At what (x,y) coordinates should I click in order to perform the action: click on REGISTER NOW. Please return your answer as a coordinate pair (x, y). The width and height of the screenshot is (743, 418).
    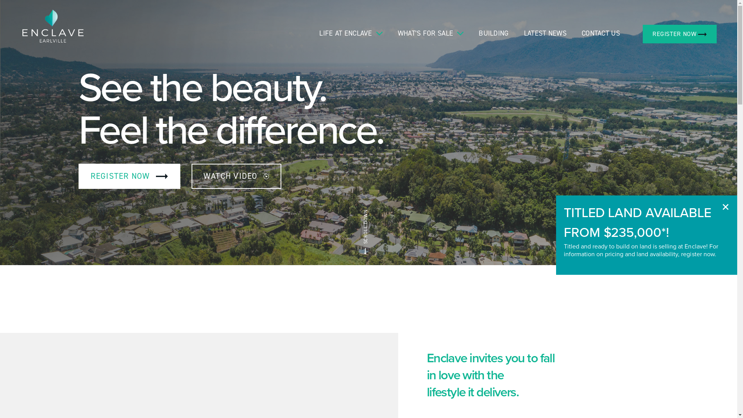
    Looking at the image, I should click on (680, 34).